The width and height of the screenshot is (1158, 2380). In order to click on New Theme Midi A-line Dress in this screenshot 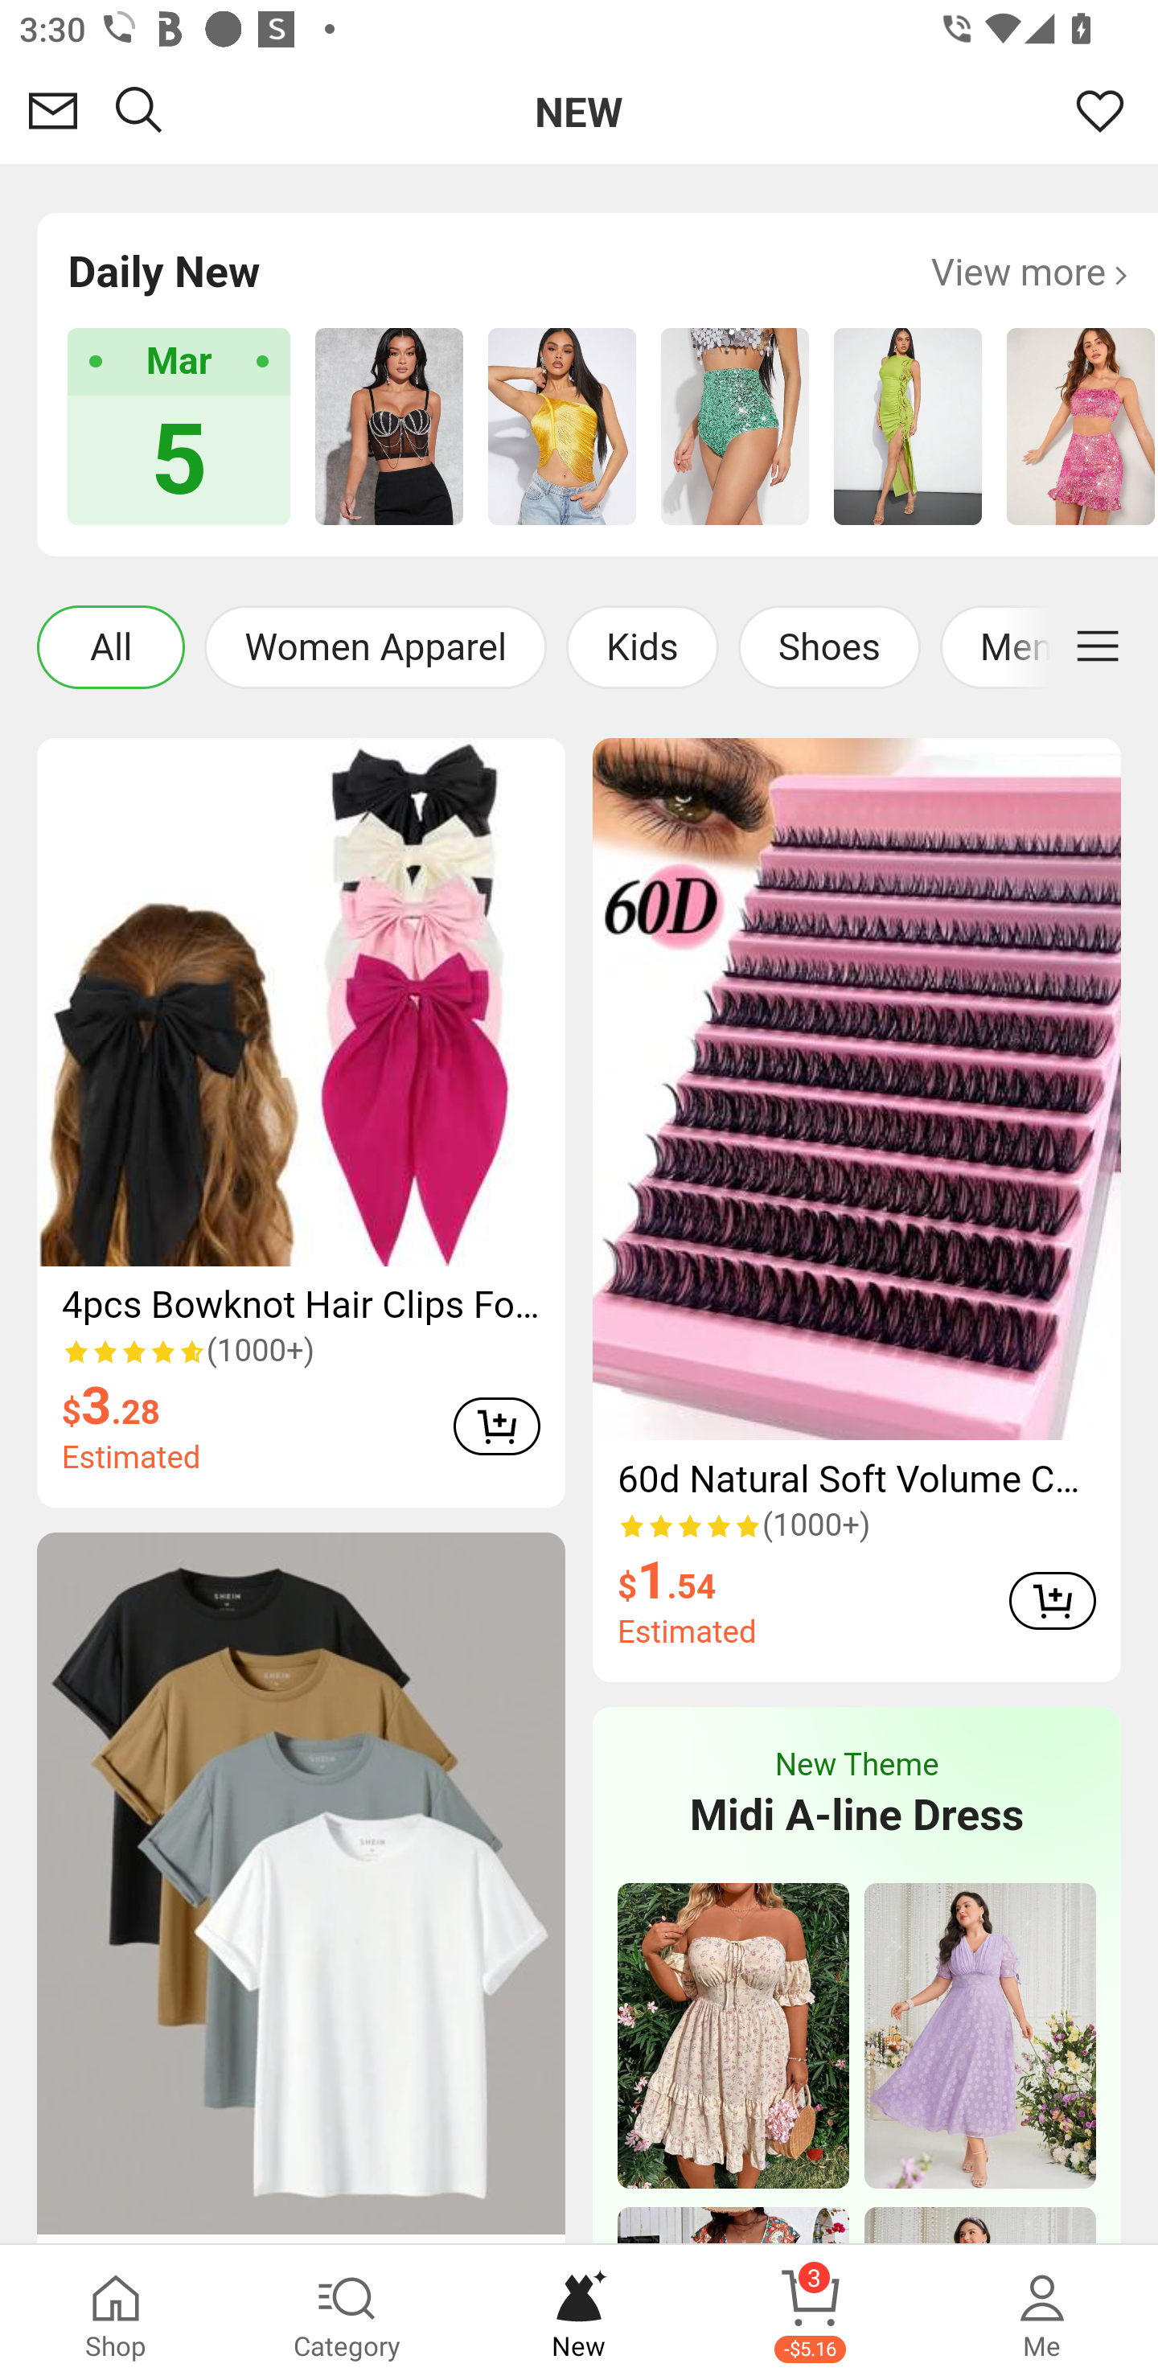, I will do `click(856, 1795)`.